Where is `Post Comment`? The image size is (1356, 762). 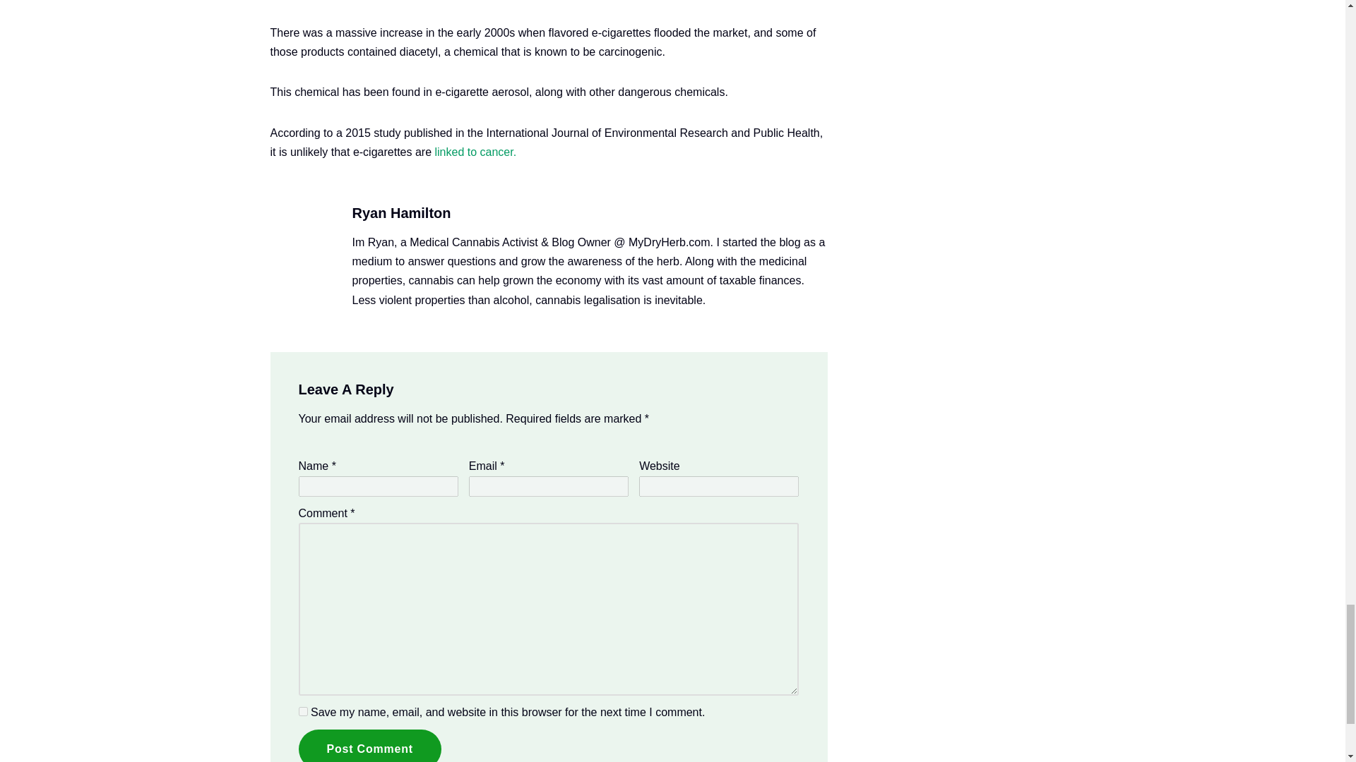 Post Comment is located at coordinates (370, 745).